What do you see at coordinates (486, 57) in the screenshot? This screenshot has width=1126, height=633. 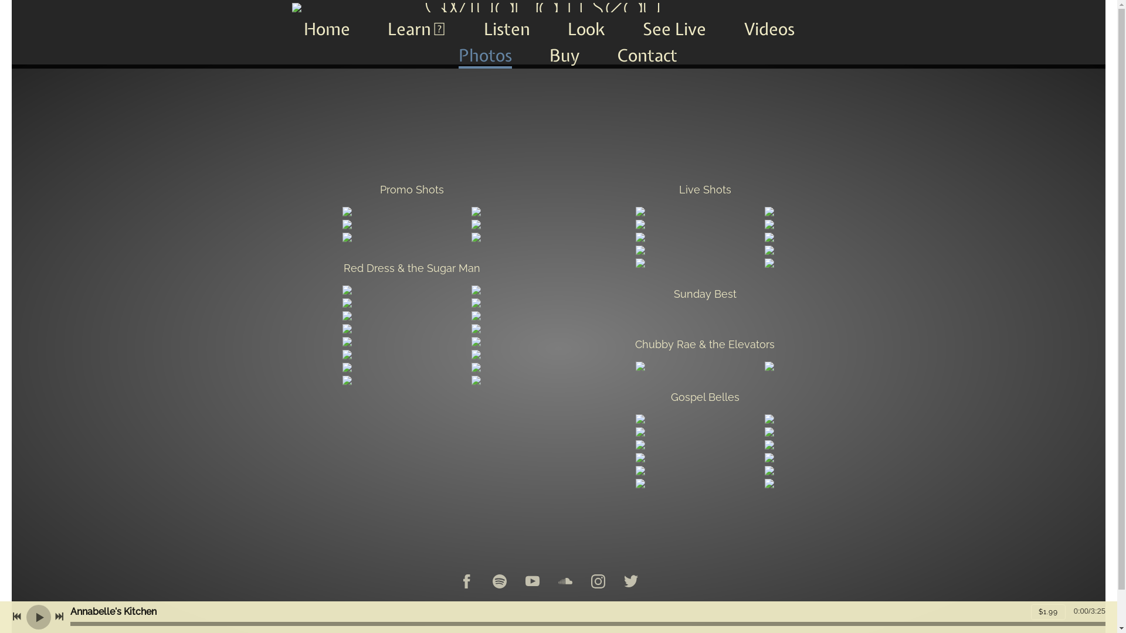 I see `Photos` at bounding box center [486, 57].